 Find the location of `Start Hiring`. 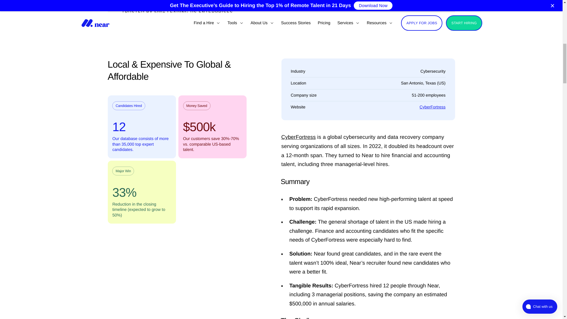

Start Hiring is located at coordinates (419, 4).